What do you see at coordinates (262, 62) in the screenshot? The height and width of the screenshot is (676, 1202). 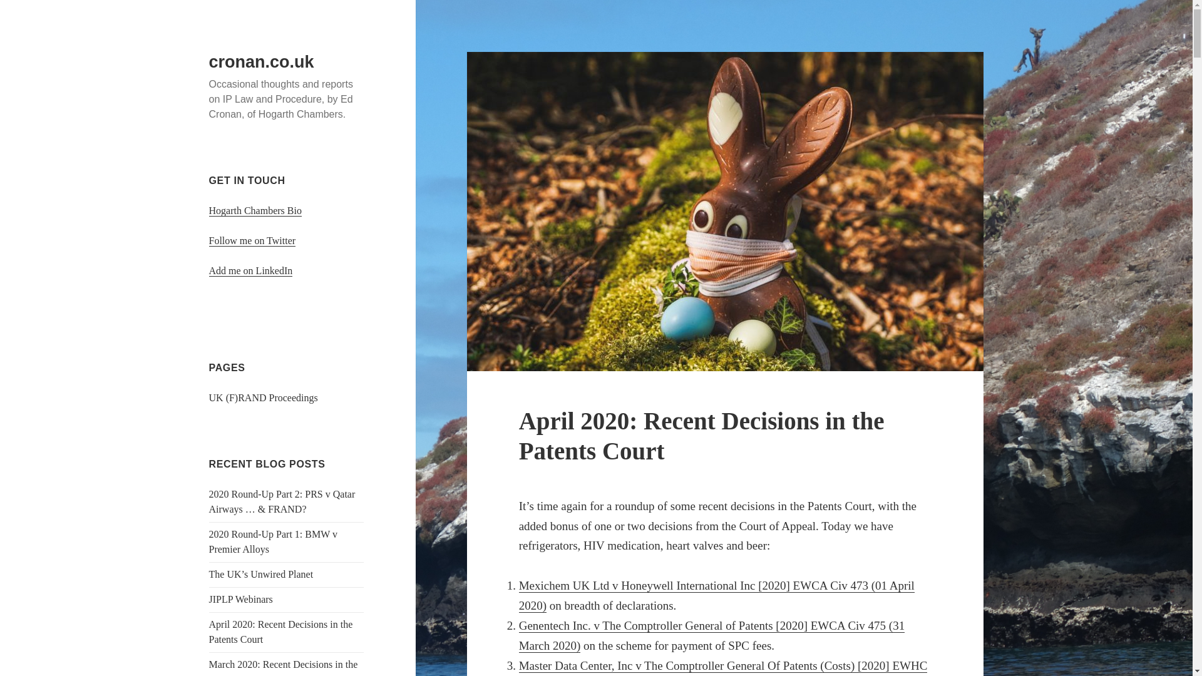 I see `cronan.co.uk` at bounding box center [262, 62].